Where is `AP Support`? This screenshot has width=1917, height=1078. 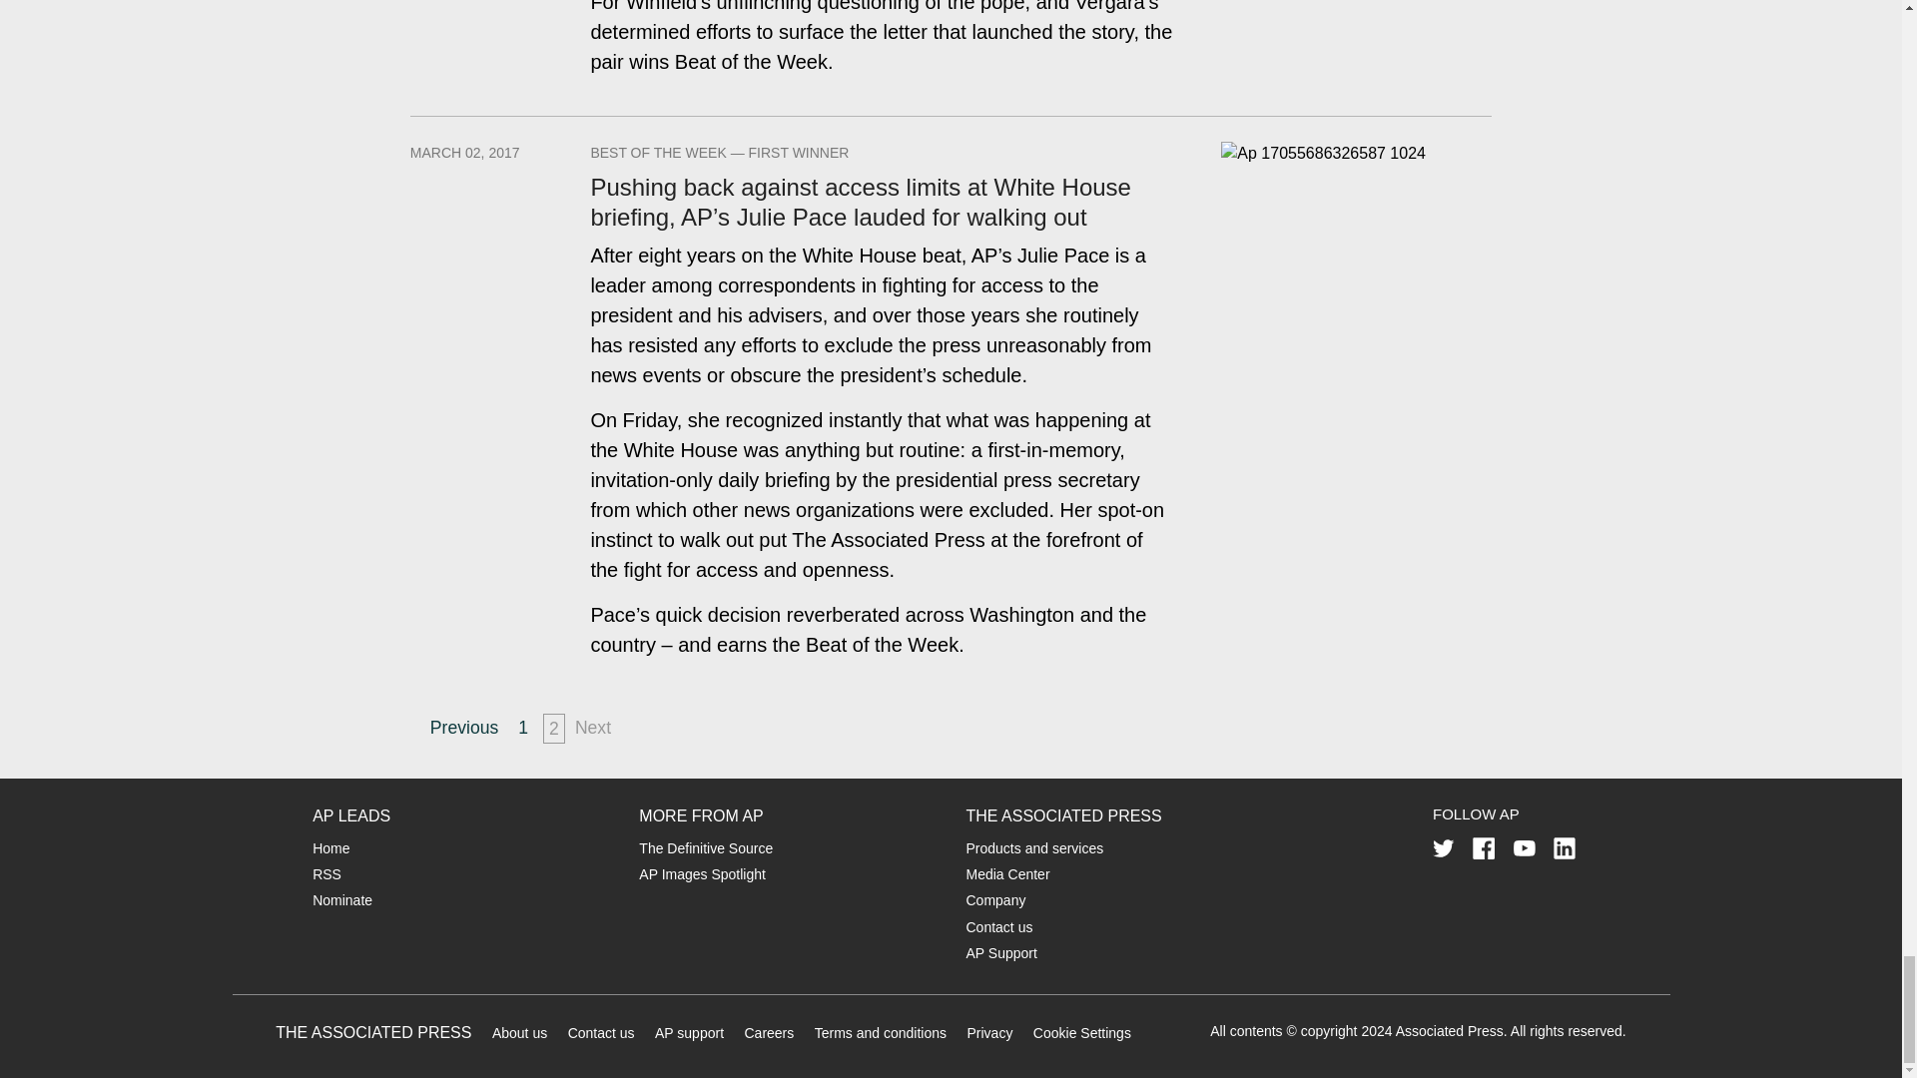
AP Support is located at coordinates (1000, 953).